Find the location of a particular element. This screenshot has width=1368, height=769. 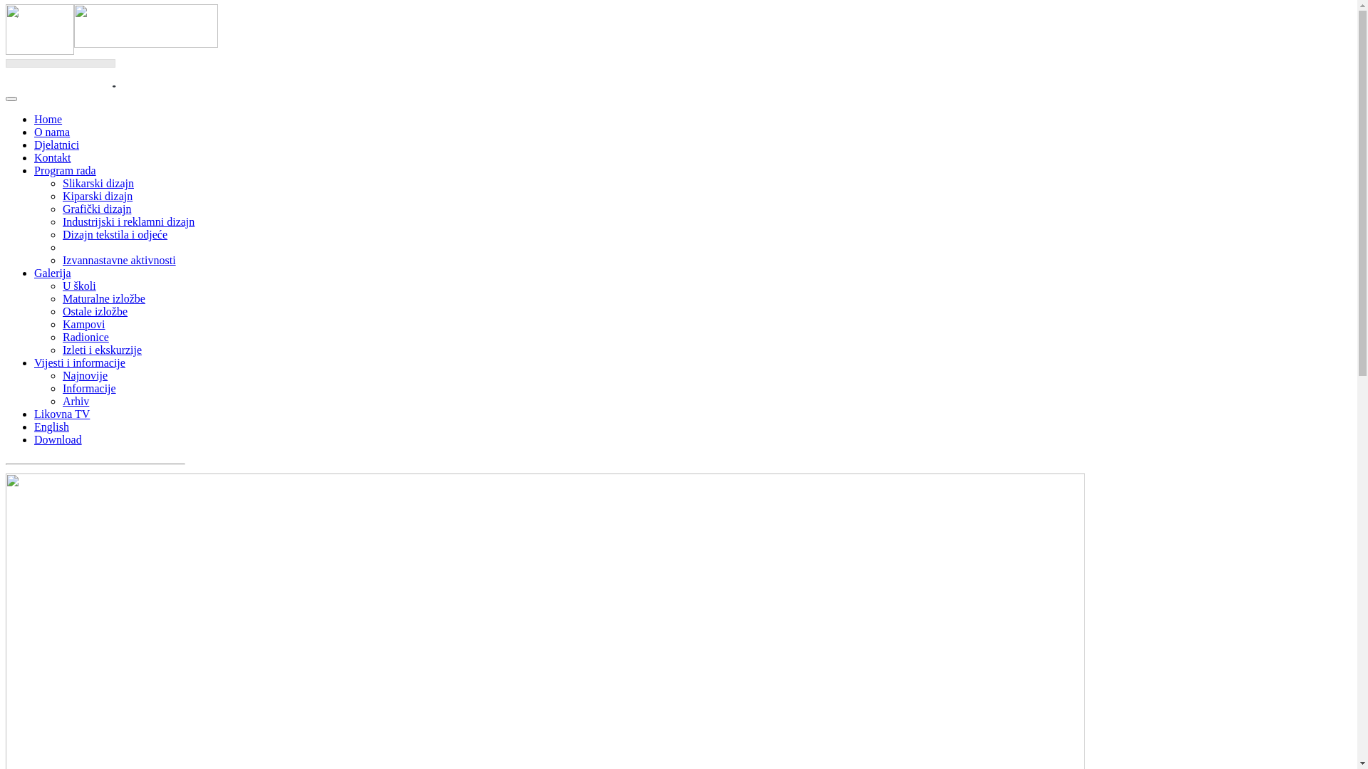

Galerija is located at coordinates (53, 273).